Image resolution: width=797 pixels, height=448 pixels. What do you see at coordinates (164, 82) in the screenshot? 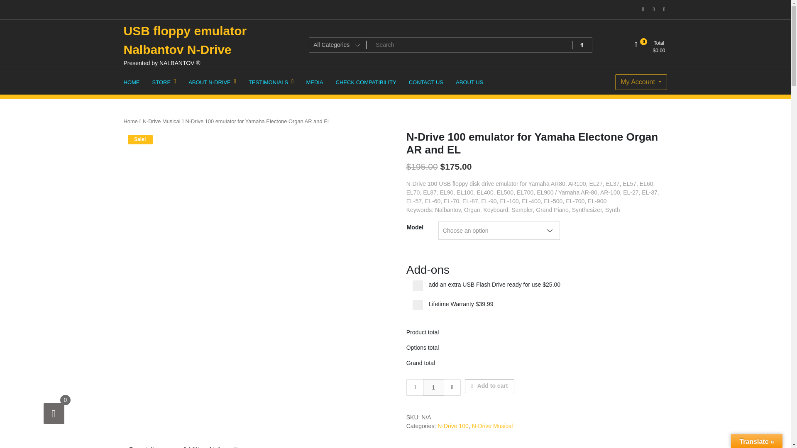
I see `STORE` at bounding box center [164, 82].